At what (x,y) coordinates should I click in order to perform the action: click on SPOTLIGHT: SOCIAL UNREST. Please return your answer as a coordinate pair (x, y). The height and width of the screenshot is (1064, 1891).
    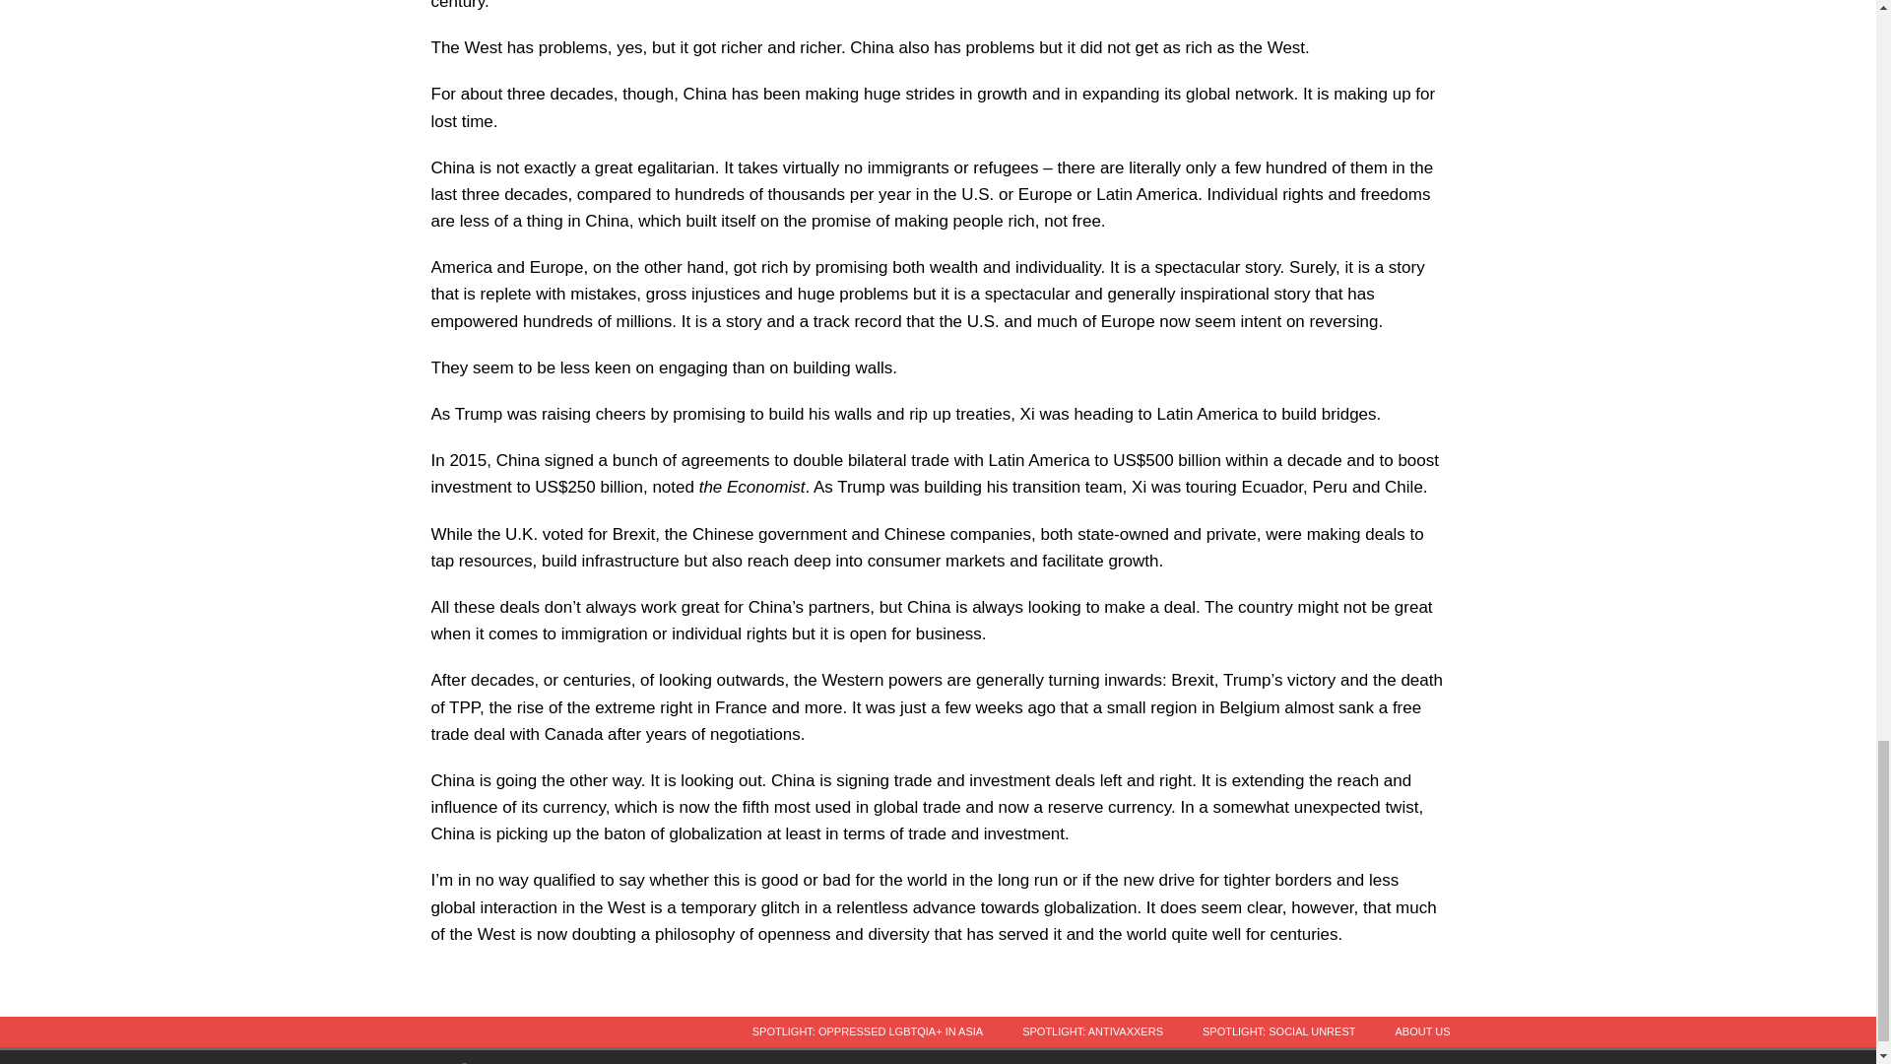
    Looking at the image, I should click on (1278, 1031).